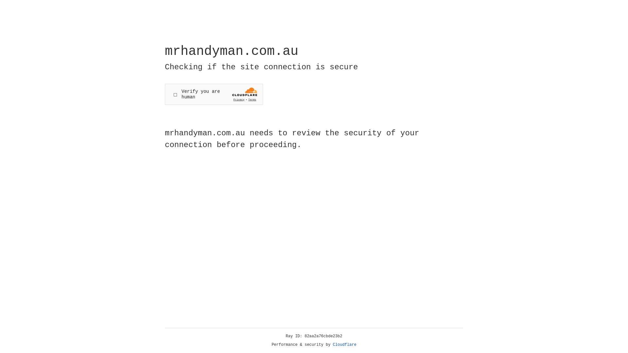  Describe the element at coordinates (345, 345) in the screenshot. I see `Cloudflare` at that location.